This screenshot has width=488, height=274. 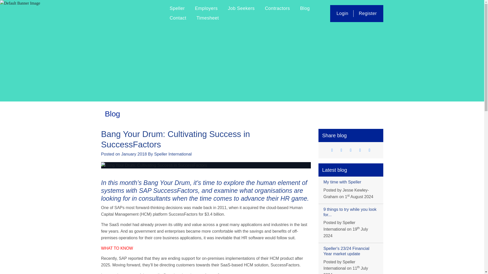 I want to click on Share on LinkedIn, so click(x=350, y=150).